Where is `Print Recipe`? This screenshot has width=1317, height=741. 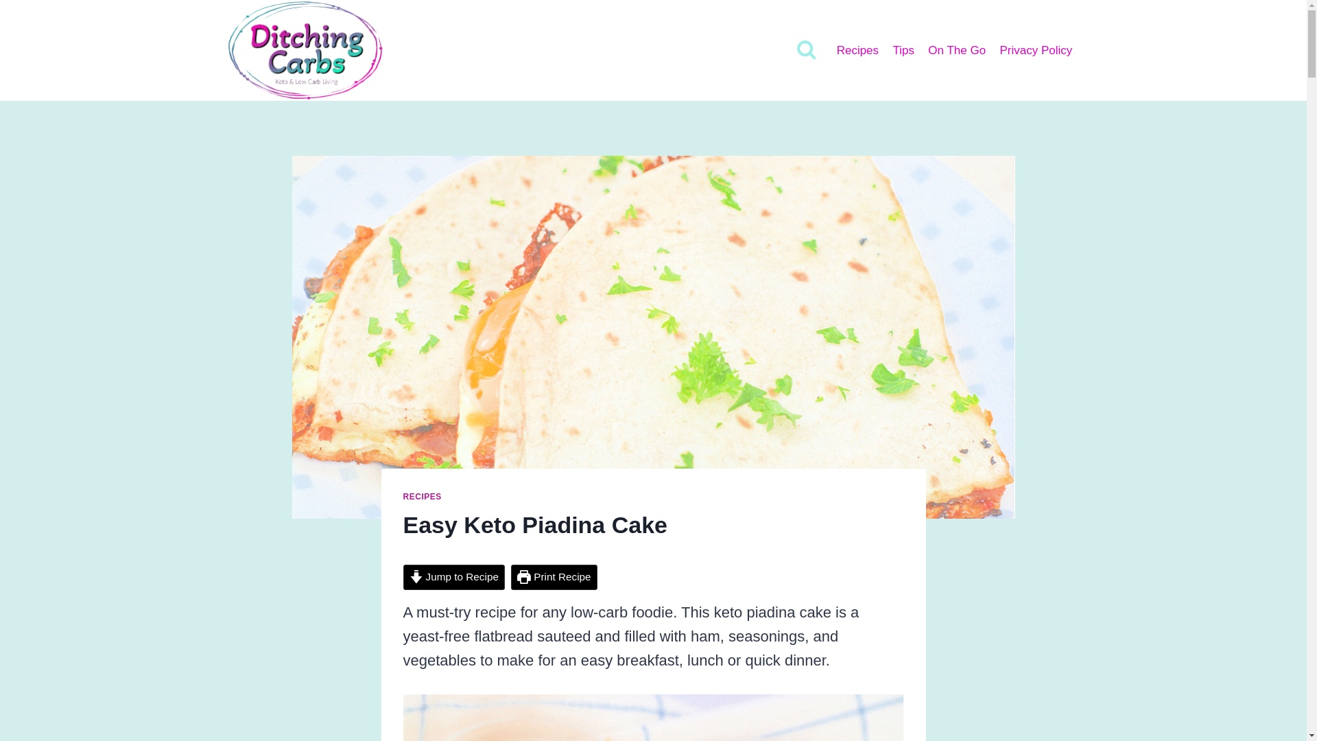 Print Recipe is located at coordinates (553, 576).